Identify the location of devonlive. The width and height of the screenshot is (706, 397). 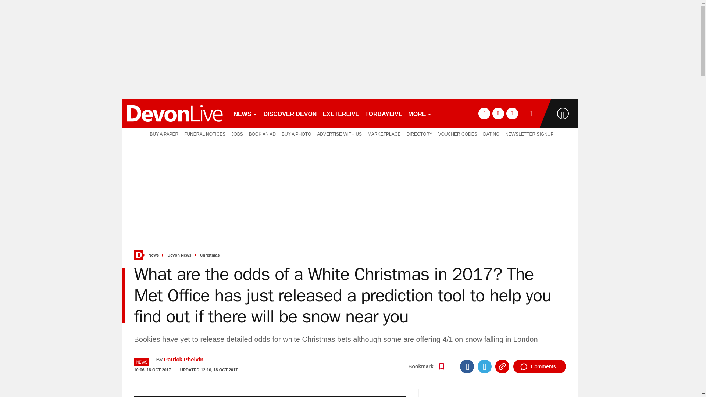
(174, 113).